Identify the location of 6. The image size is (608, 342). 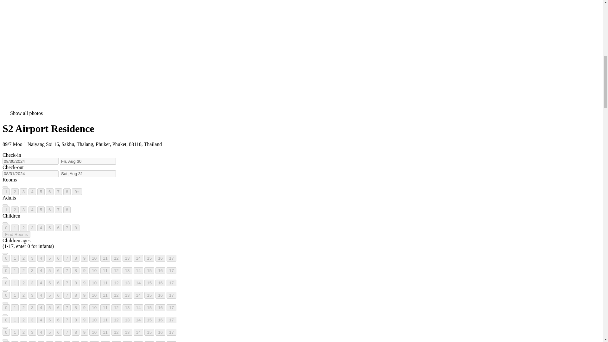
(49, 210).